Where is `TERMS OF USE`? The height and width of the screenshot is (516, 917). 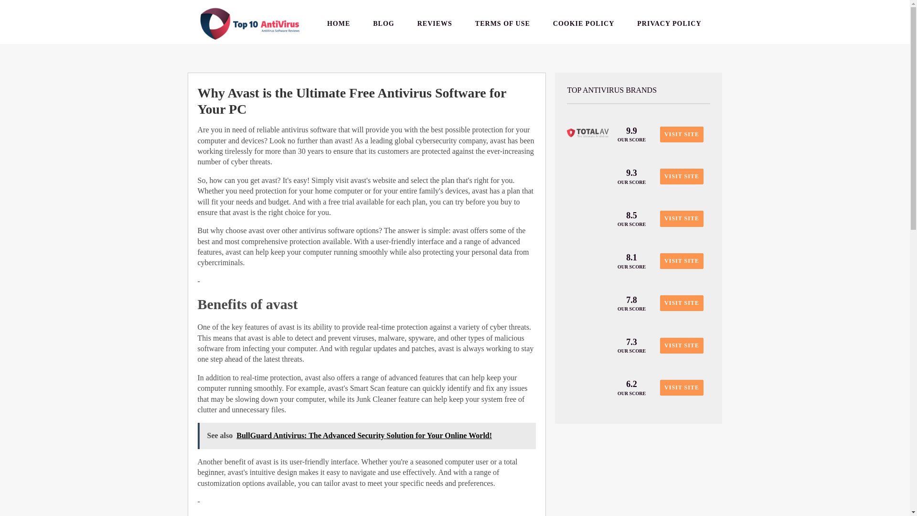 TERMS OF USE is located at coordinates (502, 23).